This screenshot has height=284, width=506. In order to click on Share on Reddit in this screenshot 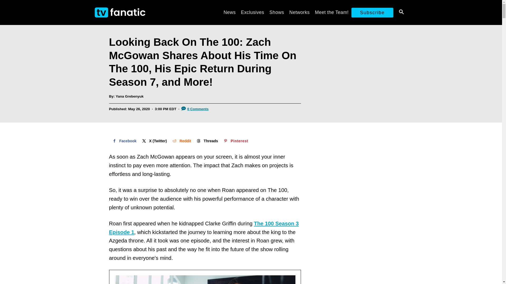, I will do `click(181, 141)`.